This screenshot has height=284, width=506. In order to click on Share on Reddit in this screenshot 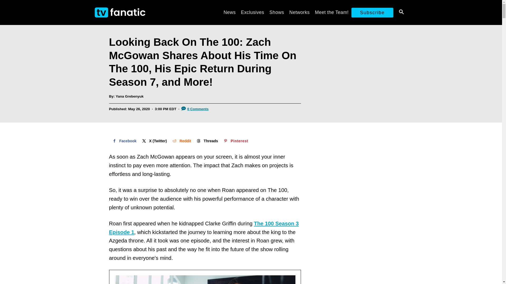, I will do `click(181, 141)`.